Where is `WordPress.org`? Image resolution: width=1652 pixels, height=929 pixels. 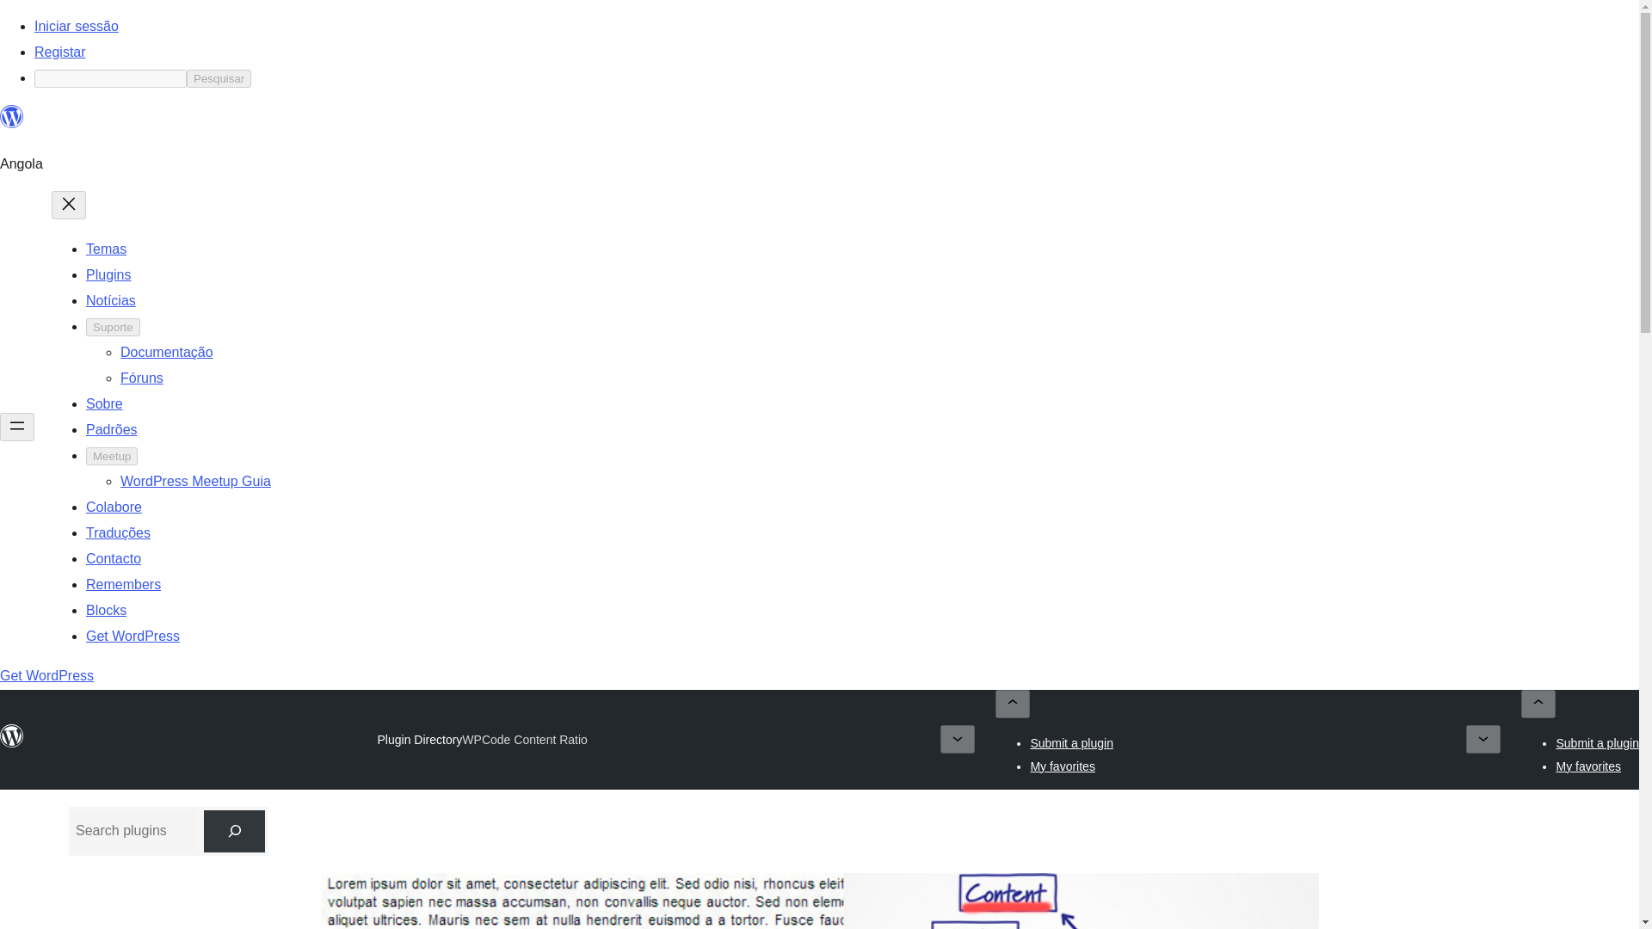 WordPress.org is located at coordinates (12, 117).